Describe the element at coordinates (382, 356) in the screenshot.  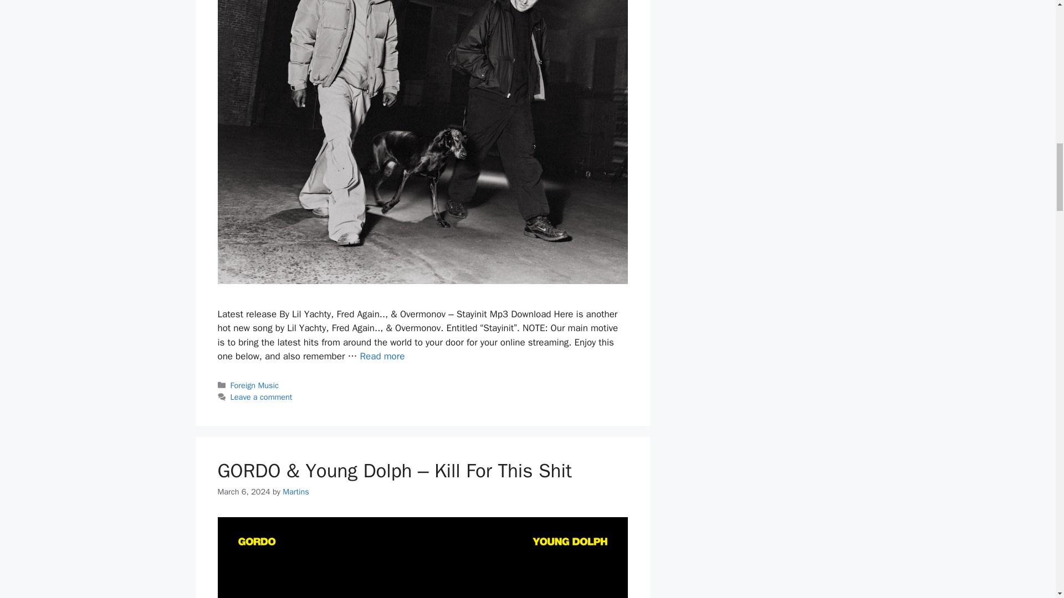
I see `Read more` at that location.